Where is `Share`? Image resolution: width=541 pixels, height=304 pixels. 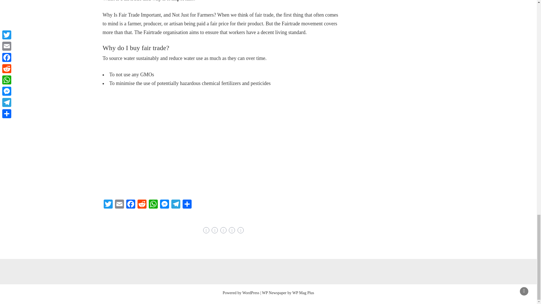
Share is located at coordinates (187, 205).